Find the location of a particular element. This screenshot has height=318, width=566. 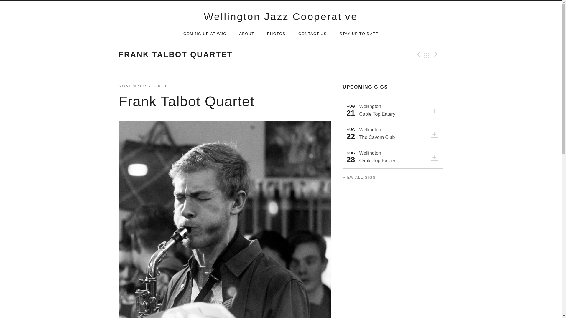

COMING UP AT WJC is located at coordinates (205, 34).